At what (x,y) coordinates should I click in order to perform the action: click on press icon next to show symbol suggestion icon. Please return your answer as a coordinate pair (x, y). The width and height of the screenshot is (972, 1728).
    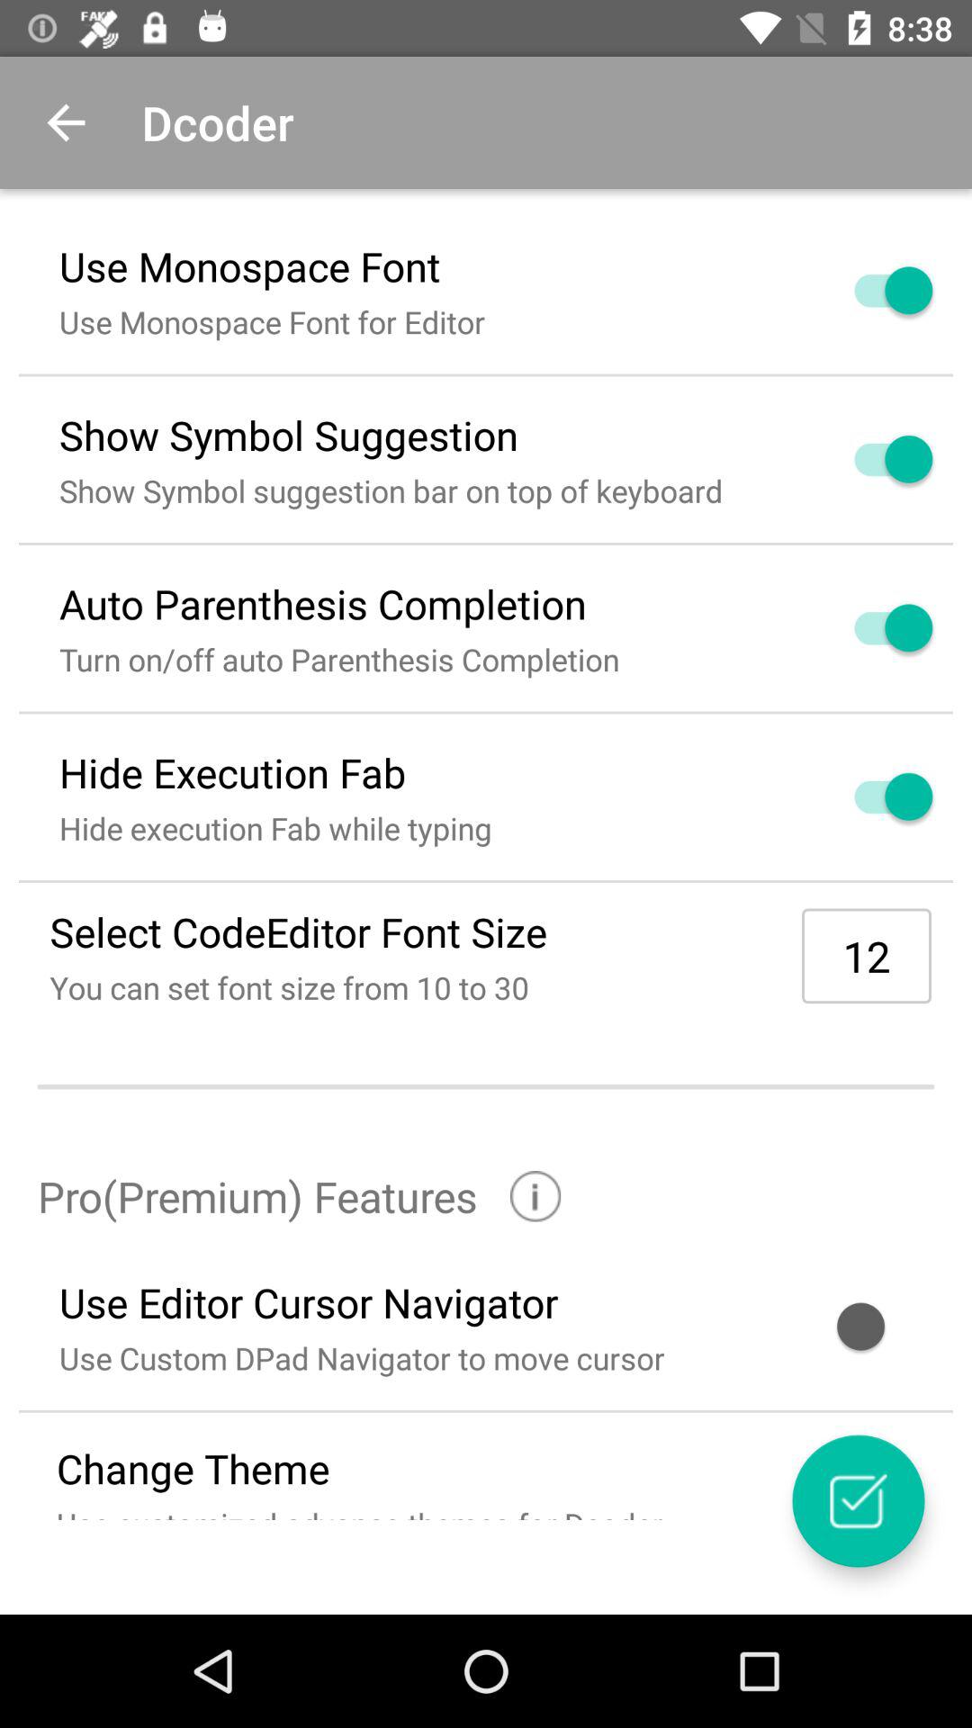
    Looking at the image, I should click on (872, 459).